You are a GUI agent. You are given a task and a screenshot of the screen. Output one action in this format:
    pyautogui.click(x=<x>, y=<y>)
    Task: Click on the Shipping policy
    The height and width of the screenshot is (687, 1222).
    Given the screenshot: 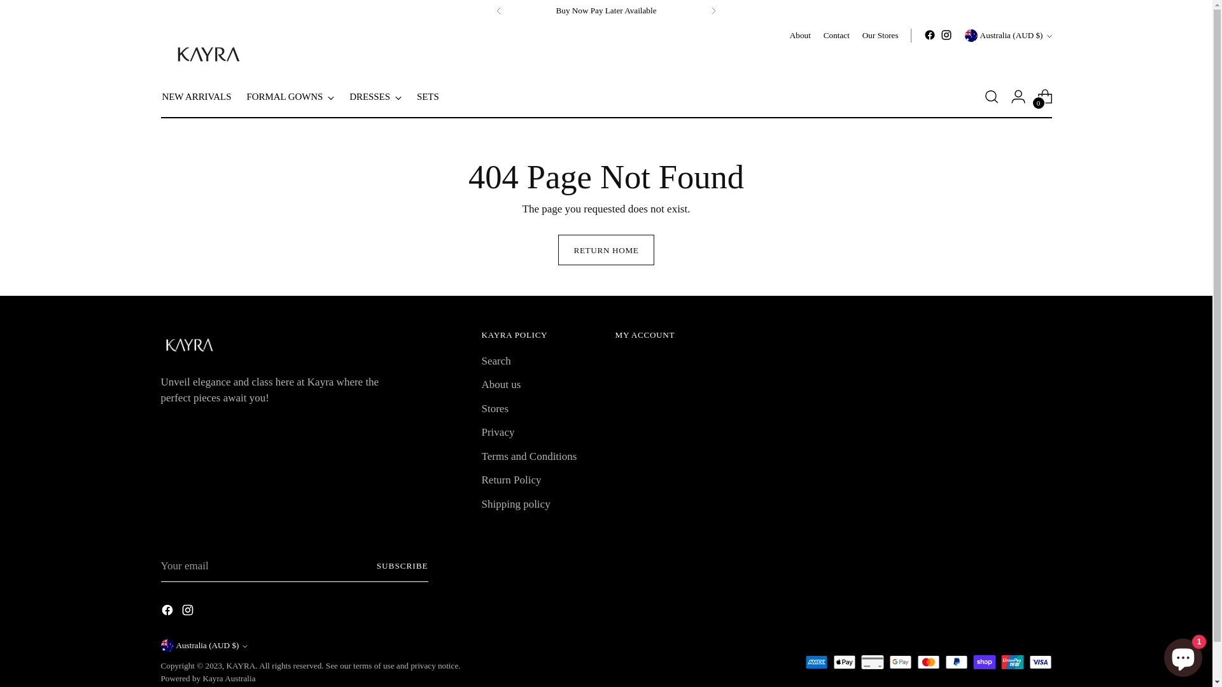 What is the action you would take?
    pyautogui.click(x=516, y=504)
    